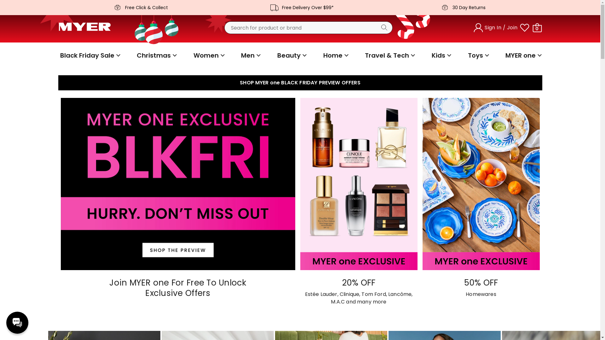 The image size is (605, 340). What do you see at coordinates (441, 55) in the screenshot?
I see `Kids` at bounding box center [441, 55].